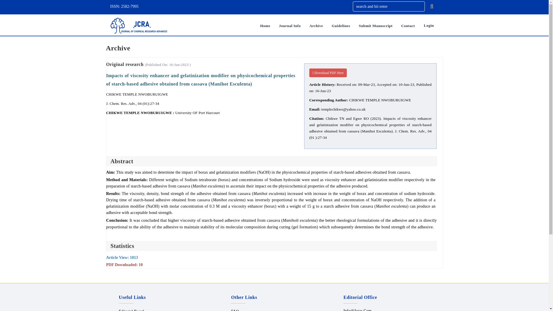 The width and height of the screenshot is (553, 311). What do you see at coordinates (341, 26) in the screenshot?
I see `Guidelines` at bounding box center [341, 26].